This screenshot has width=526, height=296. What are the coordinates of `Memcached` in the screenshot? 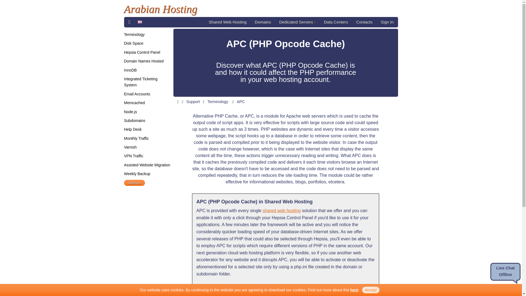 It's located at (134, 103).